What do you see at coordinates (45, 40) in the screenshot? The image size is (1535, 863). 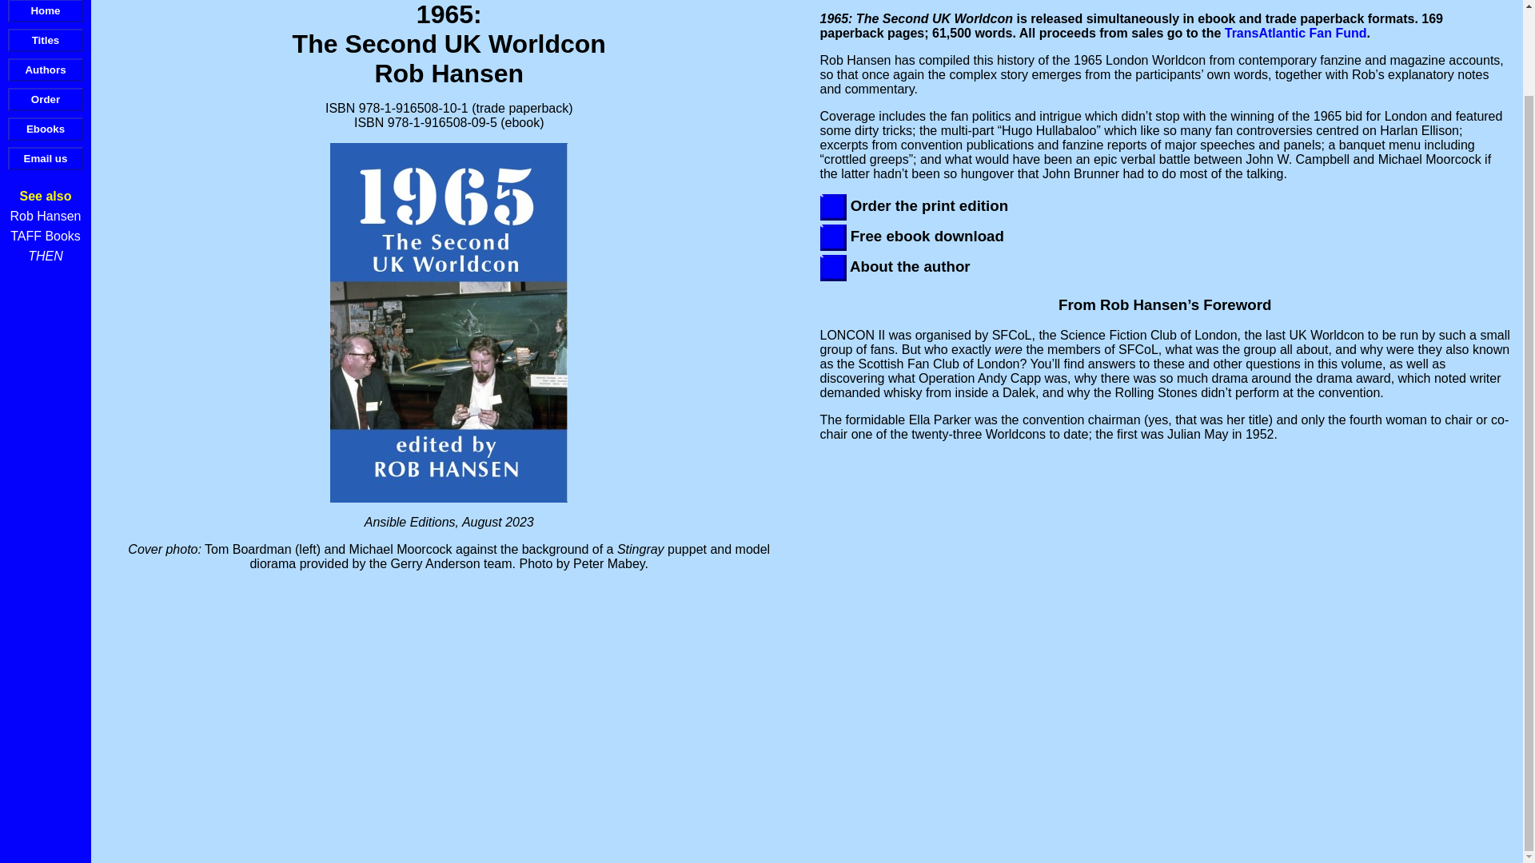 I see `Titles` at bounding box center [45, 40].